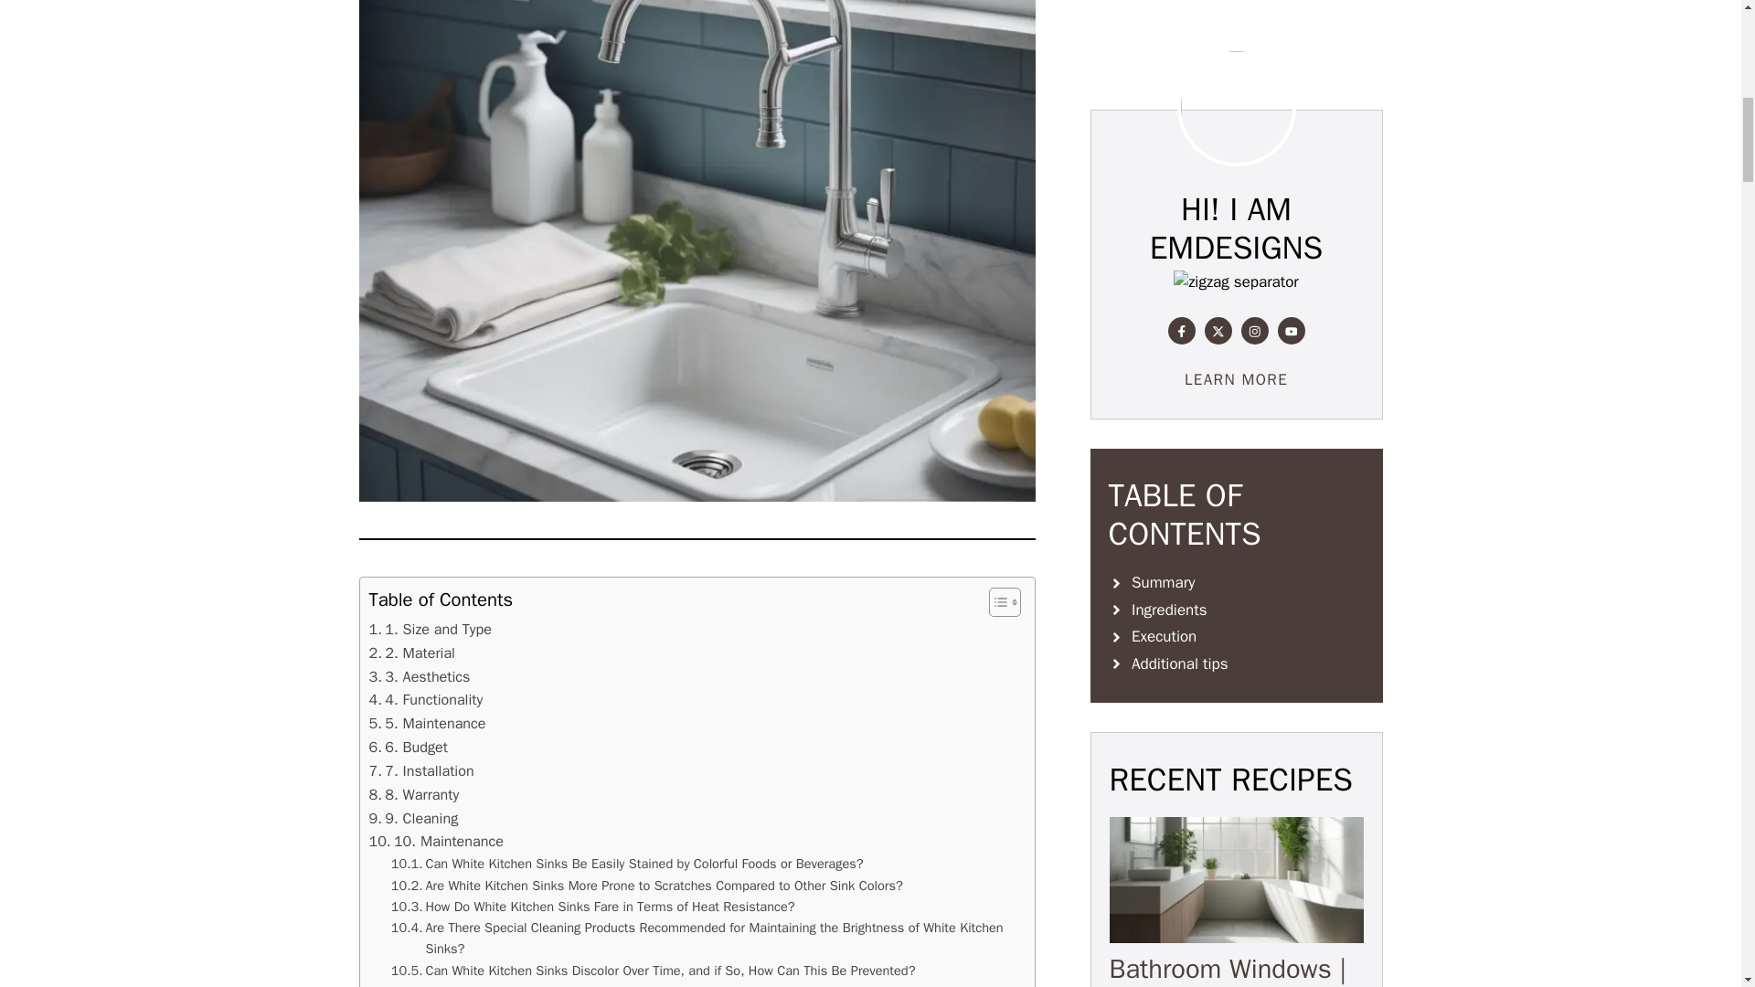  I want to click on 2. Material, so click(411, 653).